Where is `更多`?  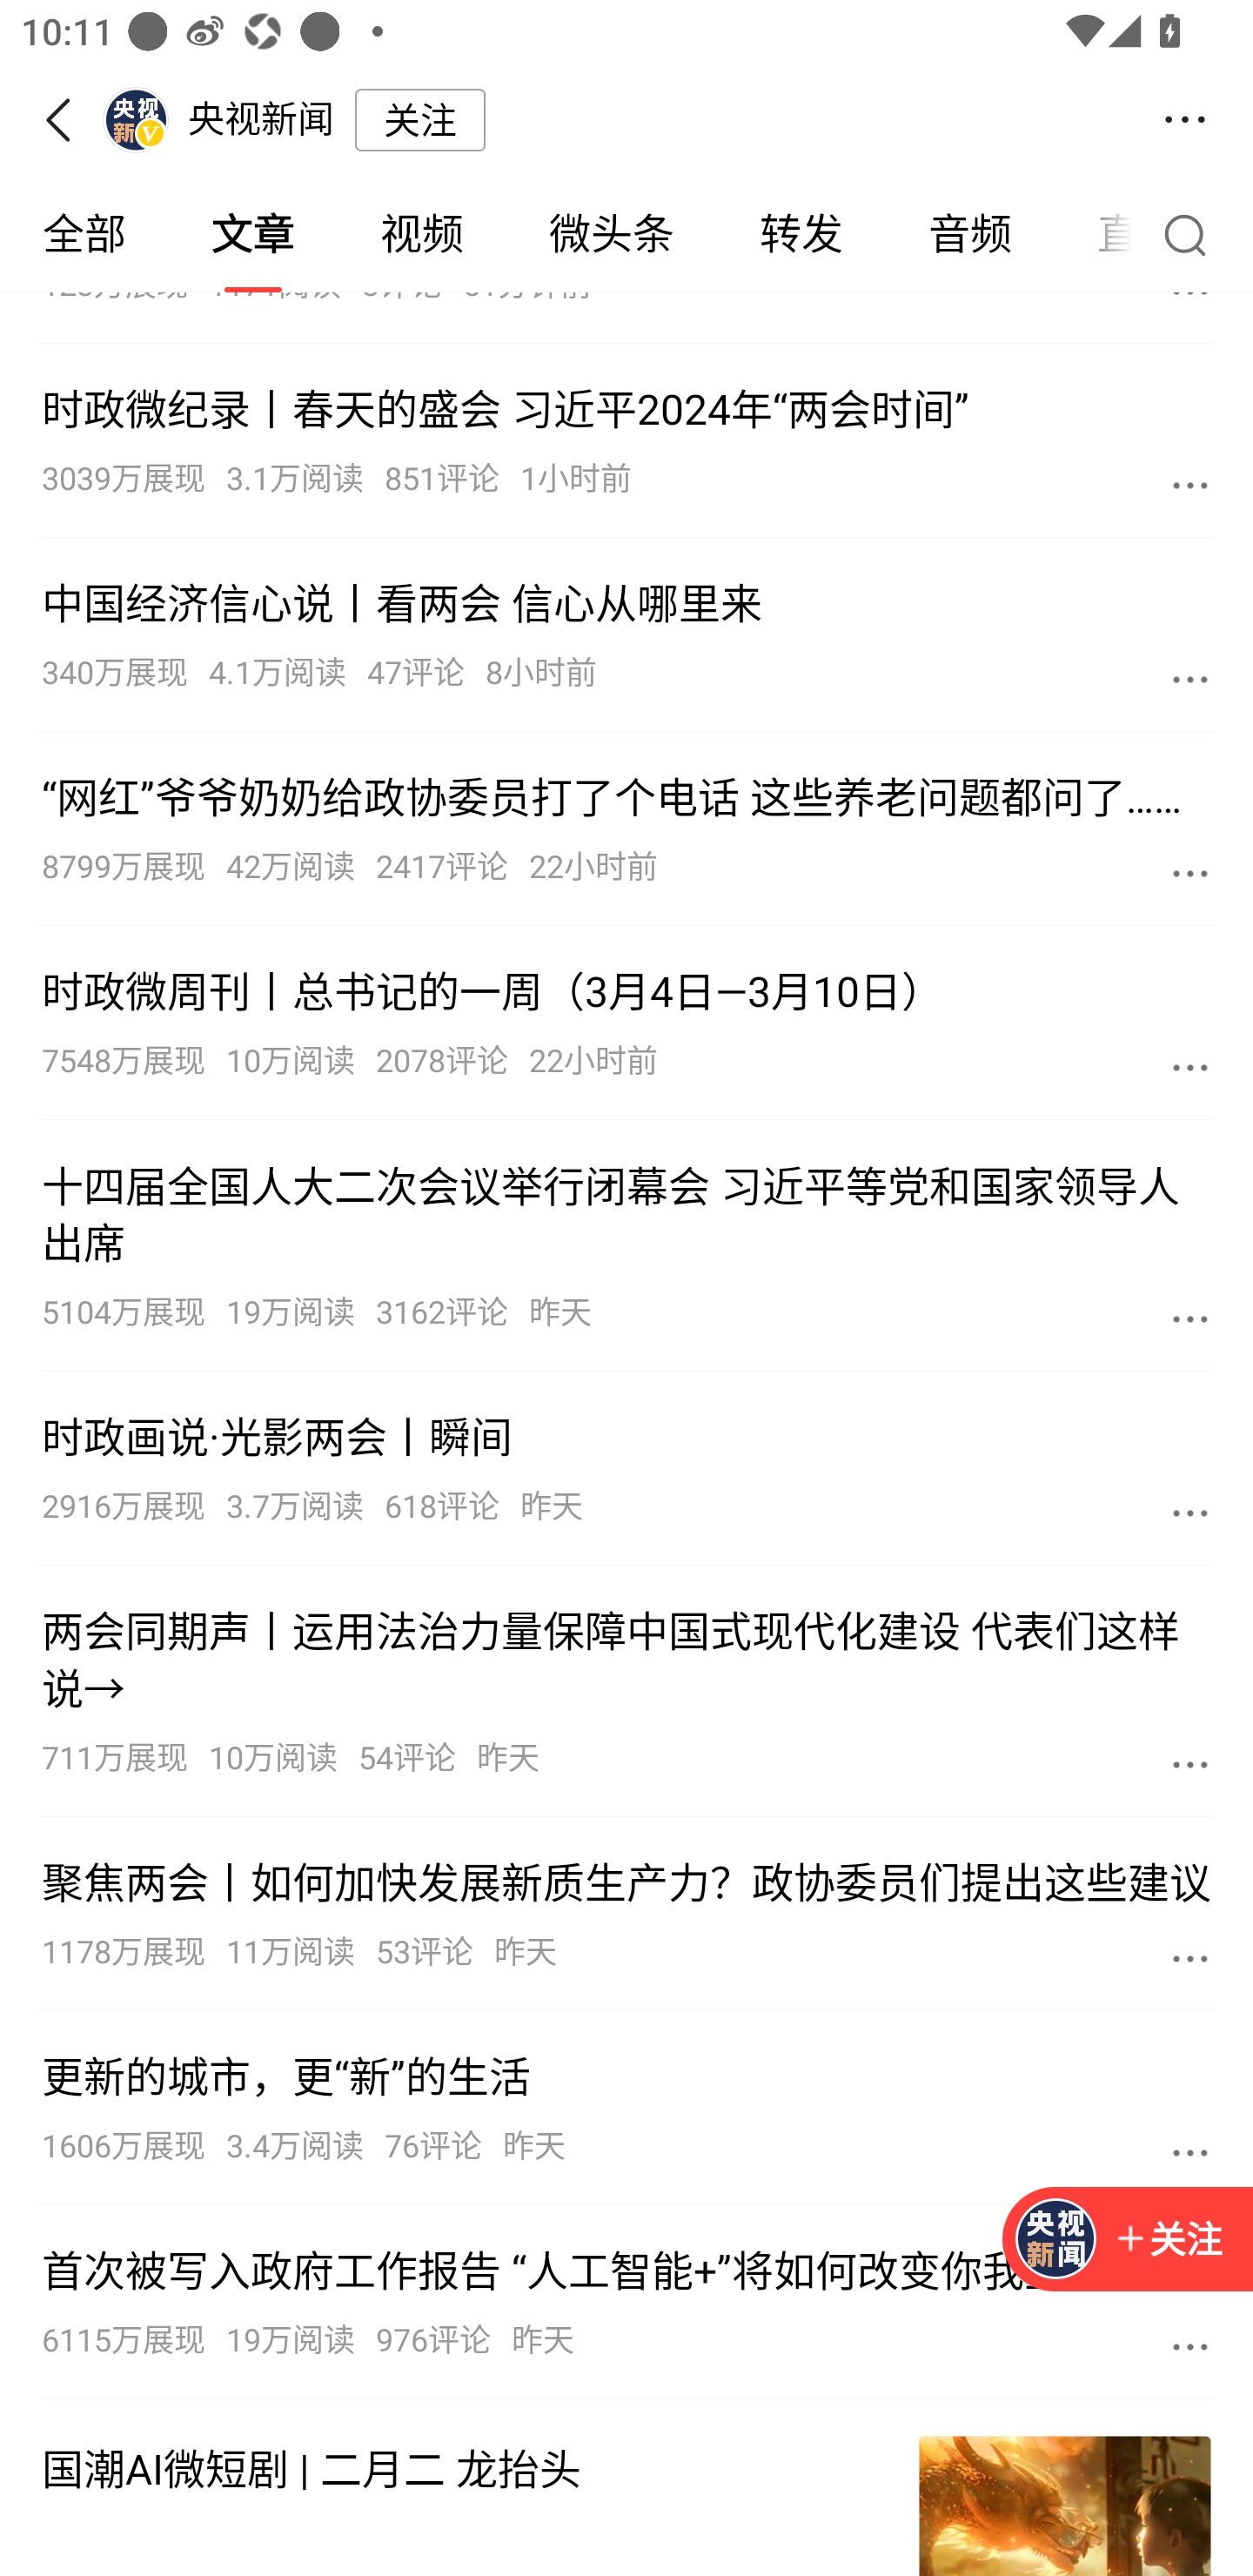
更多 is located at coordinates (1190, 1957).